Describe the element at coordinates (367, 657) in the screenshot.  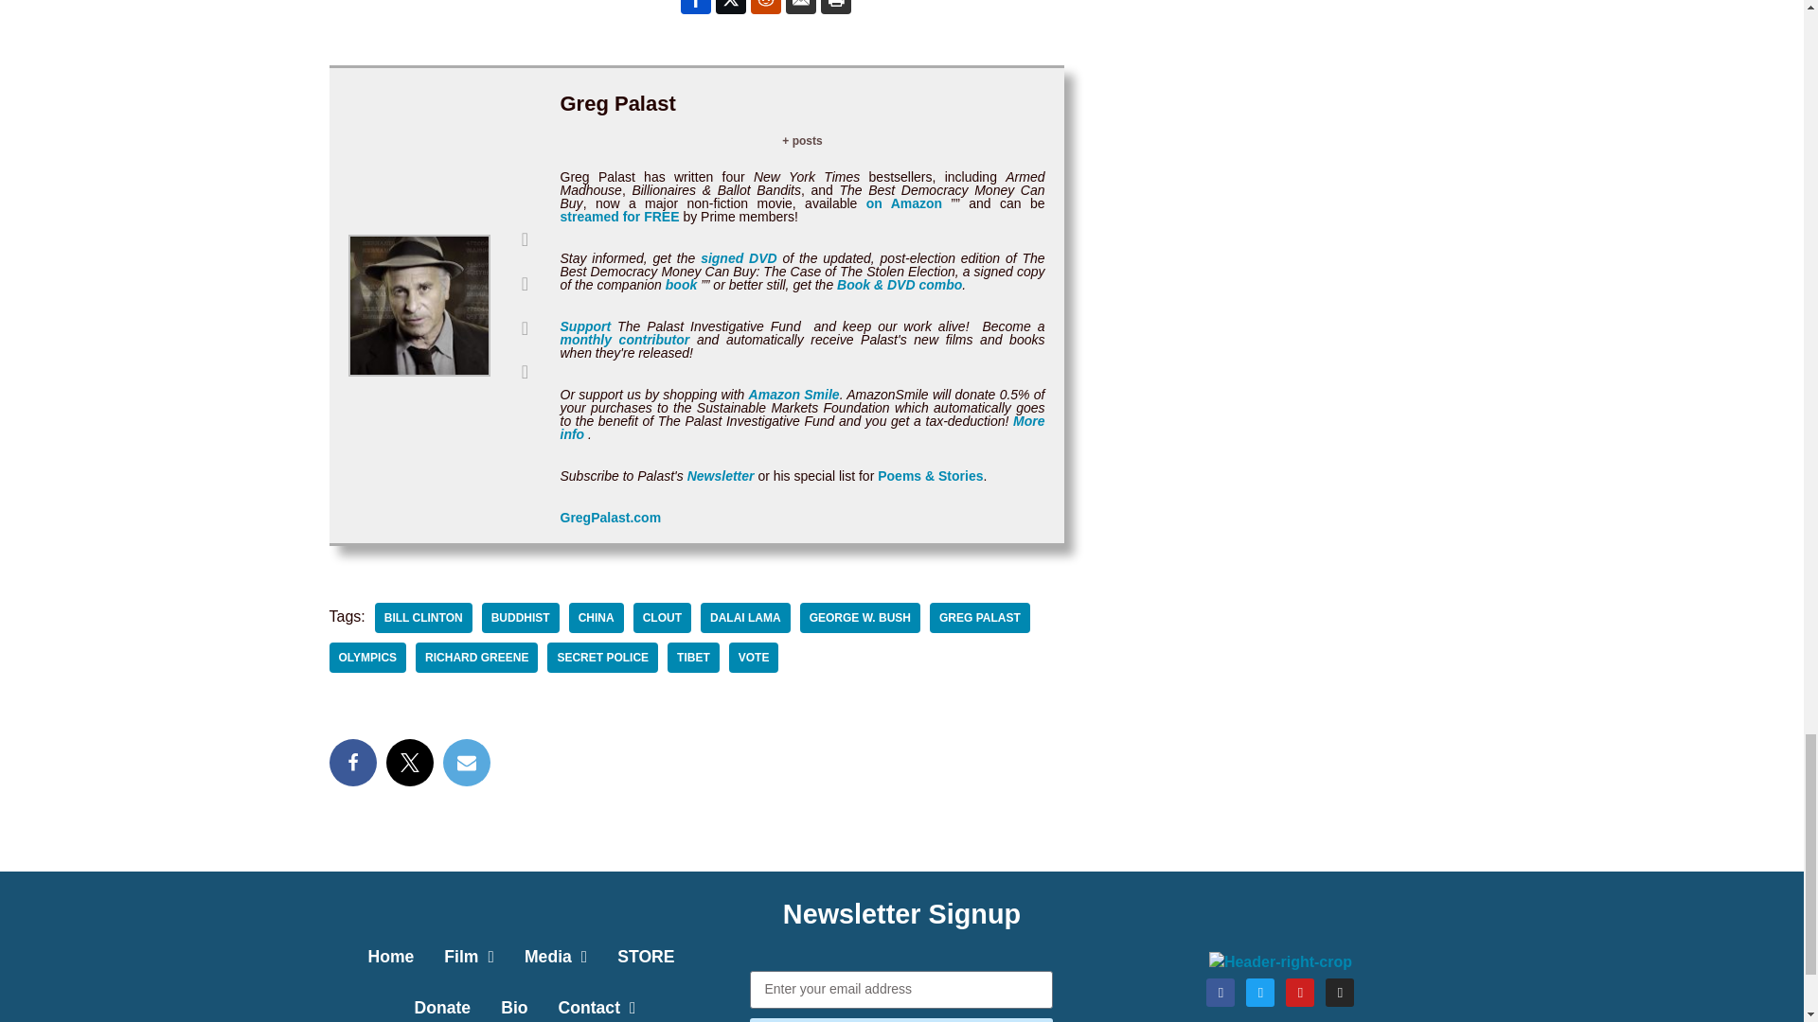
I see `Olympics` at that location.